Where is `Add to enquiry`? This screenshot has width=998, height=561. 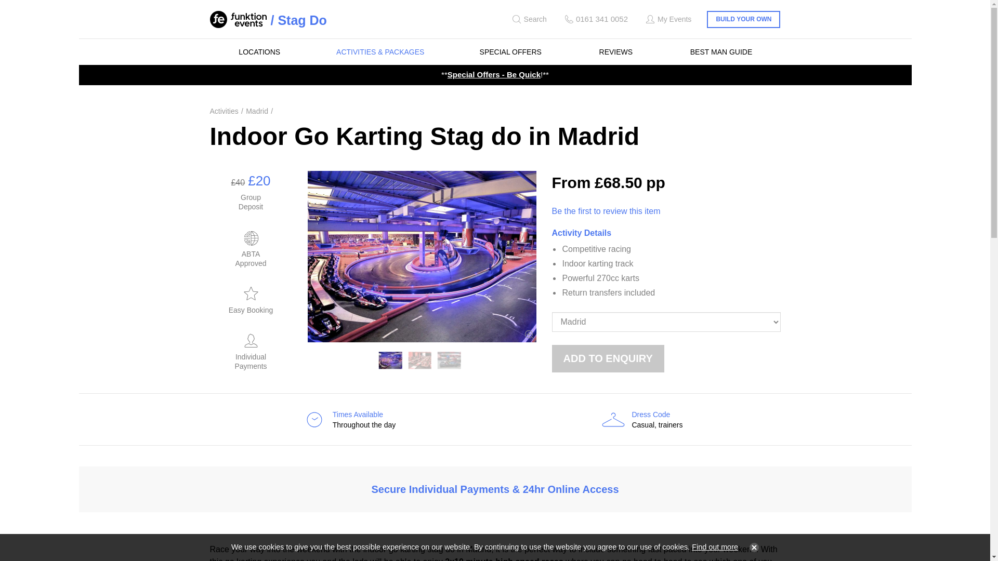 Add to enquiry is located at coordinates (608, 358).